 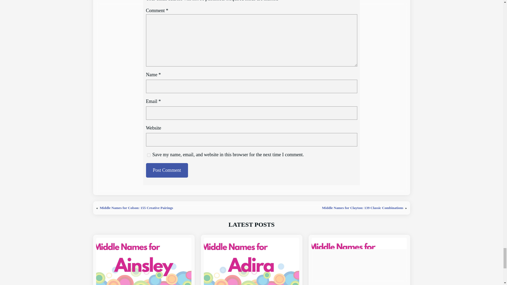 I want to click on Middle Names for Colson: 155 Creative Pairings, so click(x=137, y=207).